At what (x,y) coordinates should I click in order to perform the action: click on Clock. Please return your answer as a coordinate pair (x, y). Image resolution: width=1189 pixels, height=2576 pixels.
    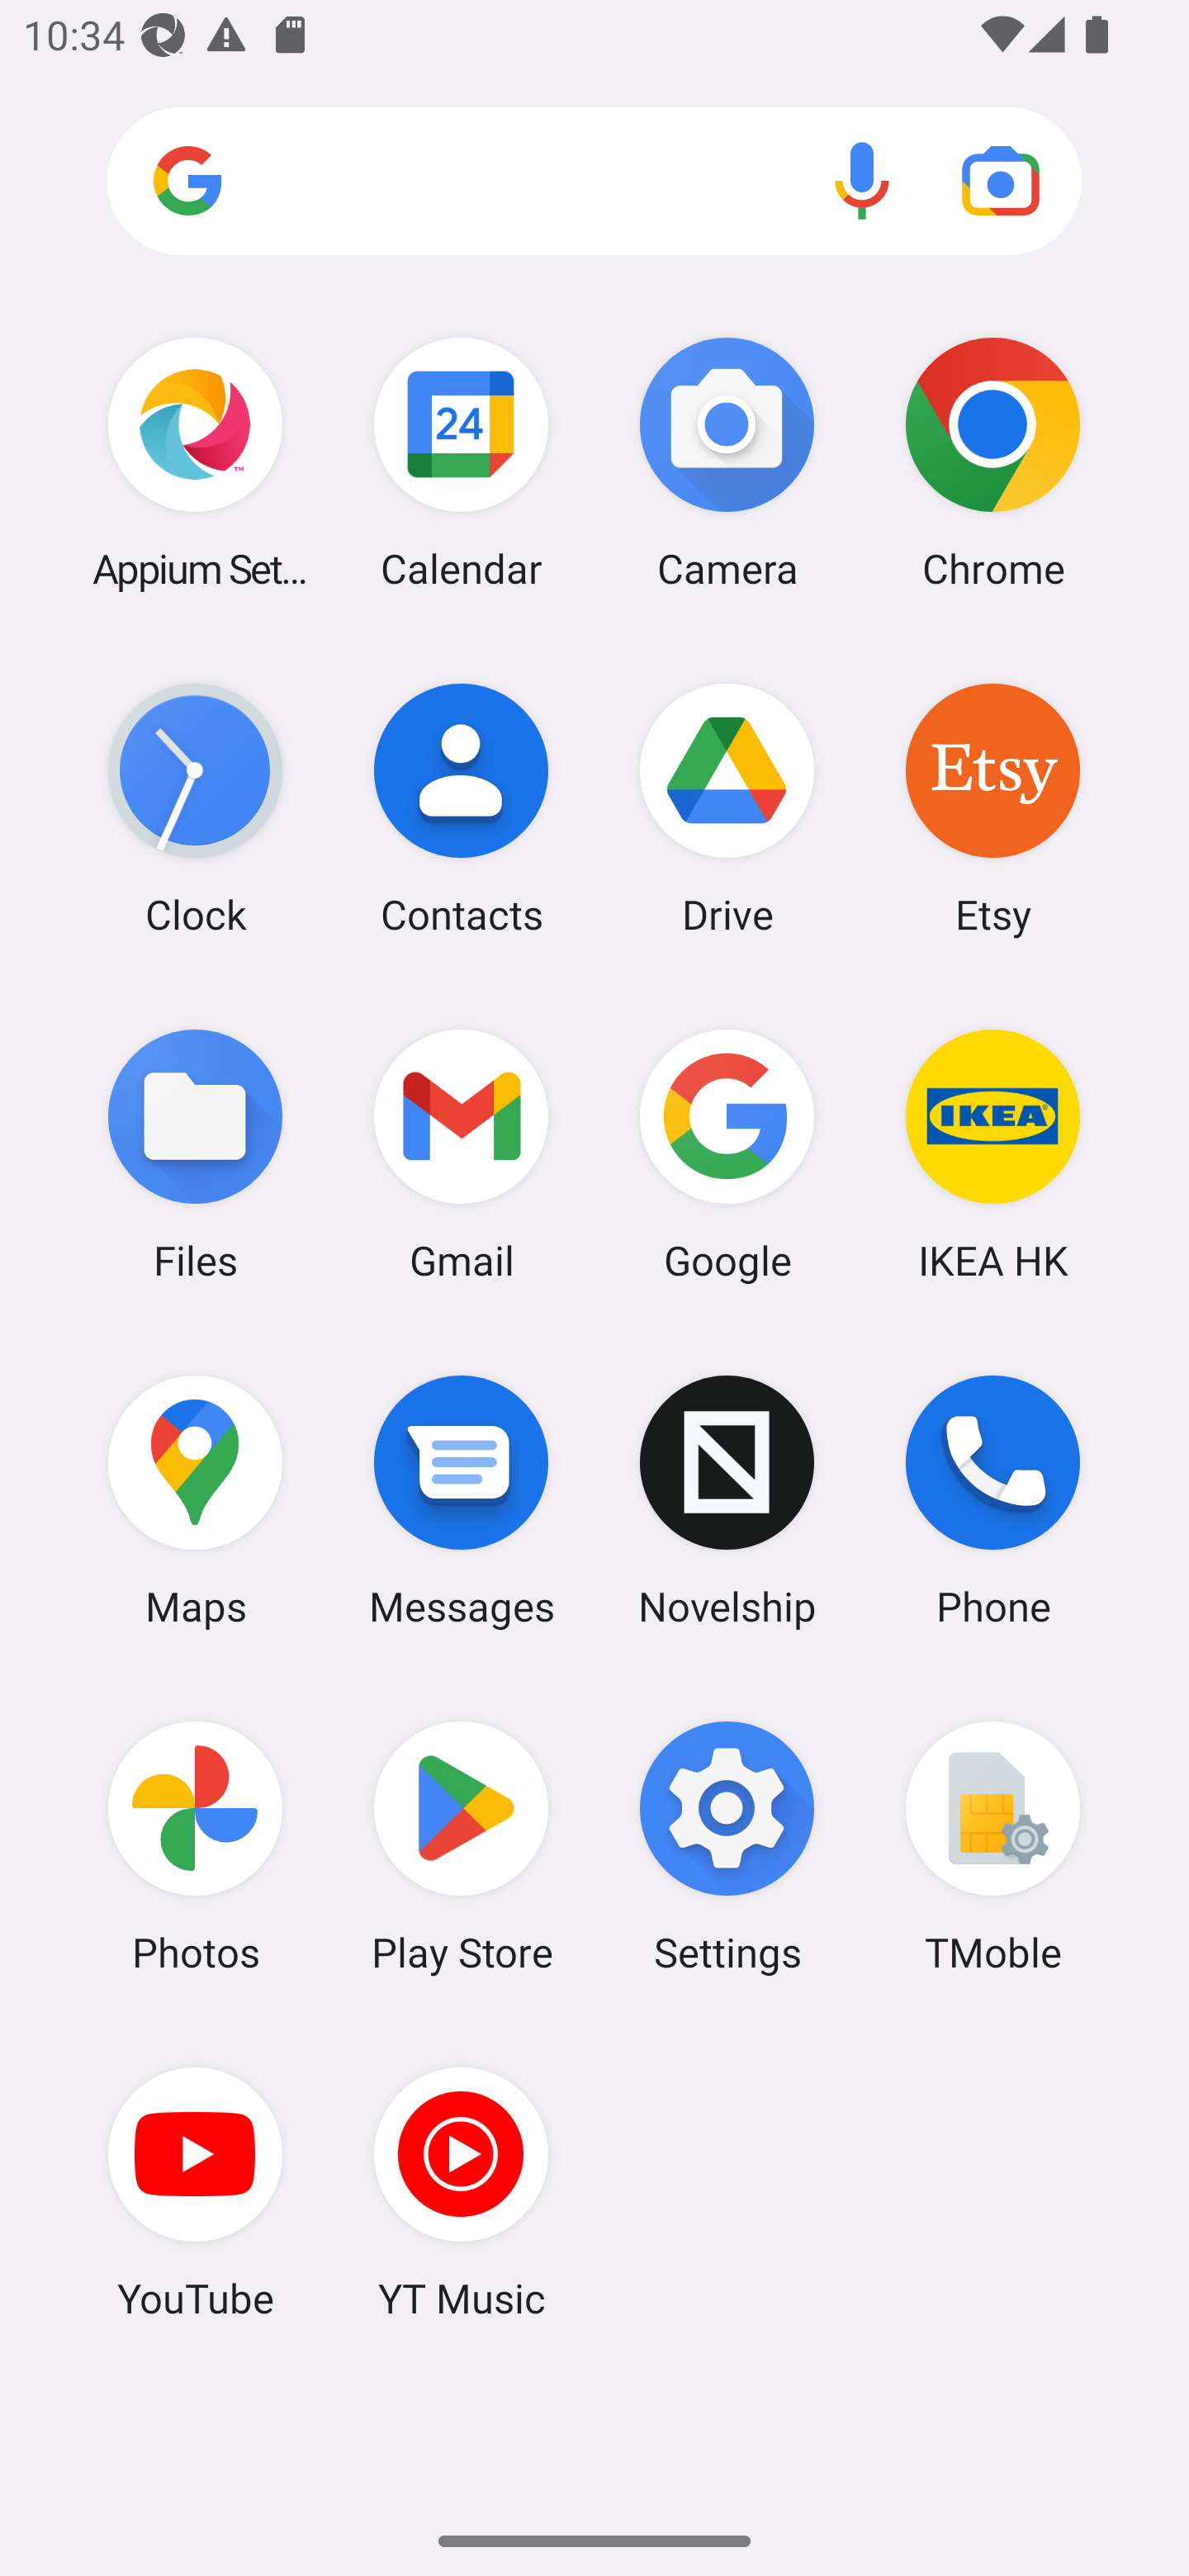
    Looking at the image, I should click on (195, 808).